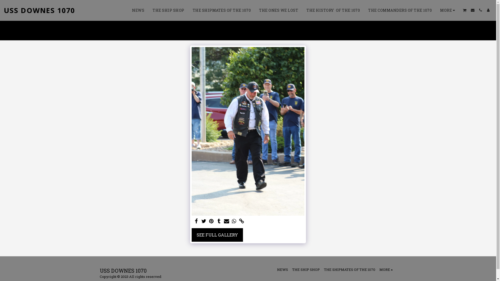 The image size is (500, 281). Describe the element at coordinates (222, 10) in the screenshot. I see `THE SHIPMATES OF THE 1070` at that location.